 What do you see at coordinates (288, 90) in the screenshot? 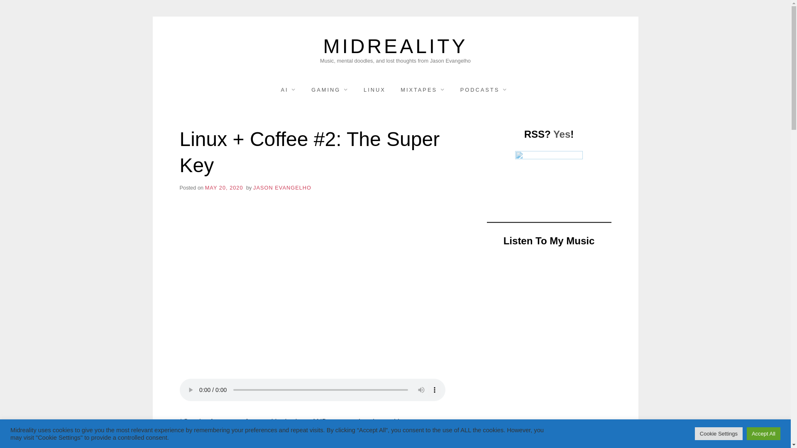
I see `AI` at bounding box center [288, 90].